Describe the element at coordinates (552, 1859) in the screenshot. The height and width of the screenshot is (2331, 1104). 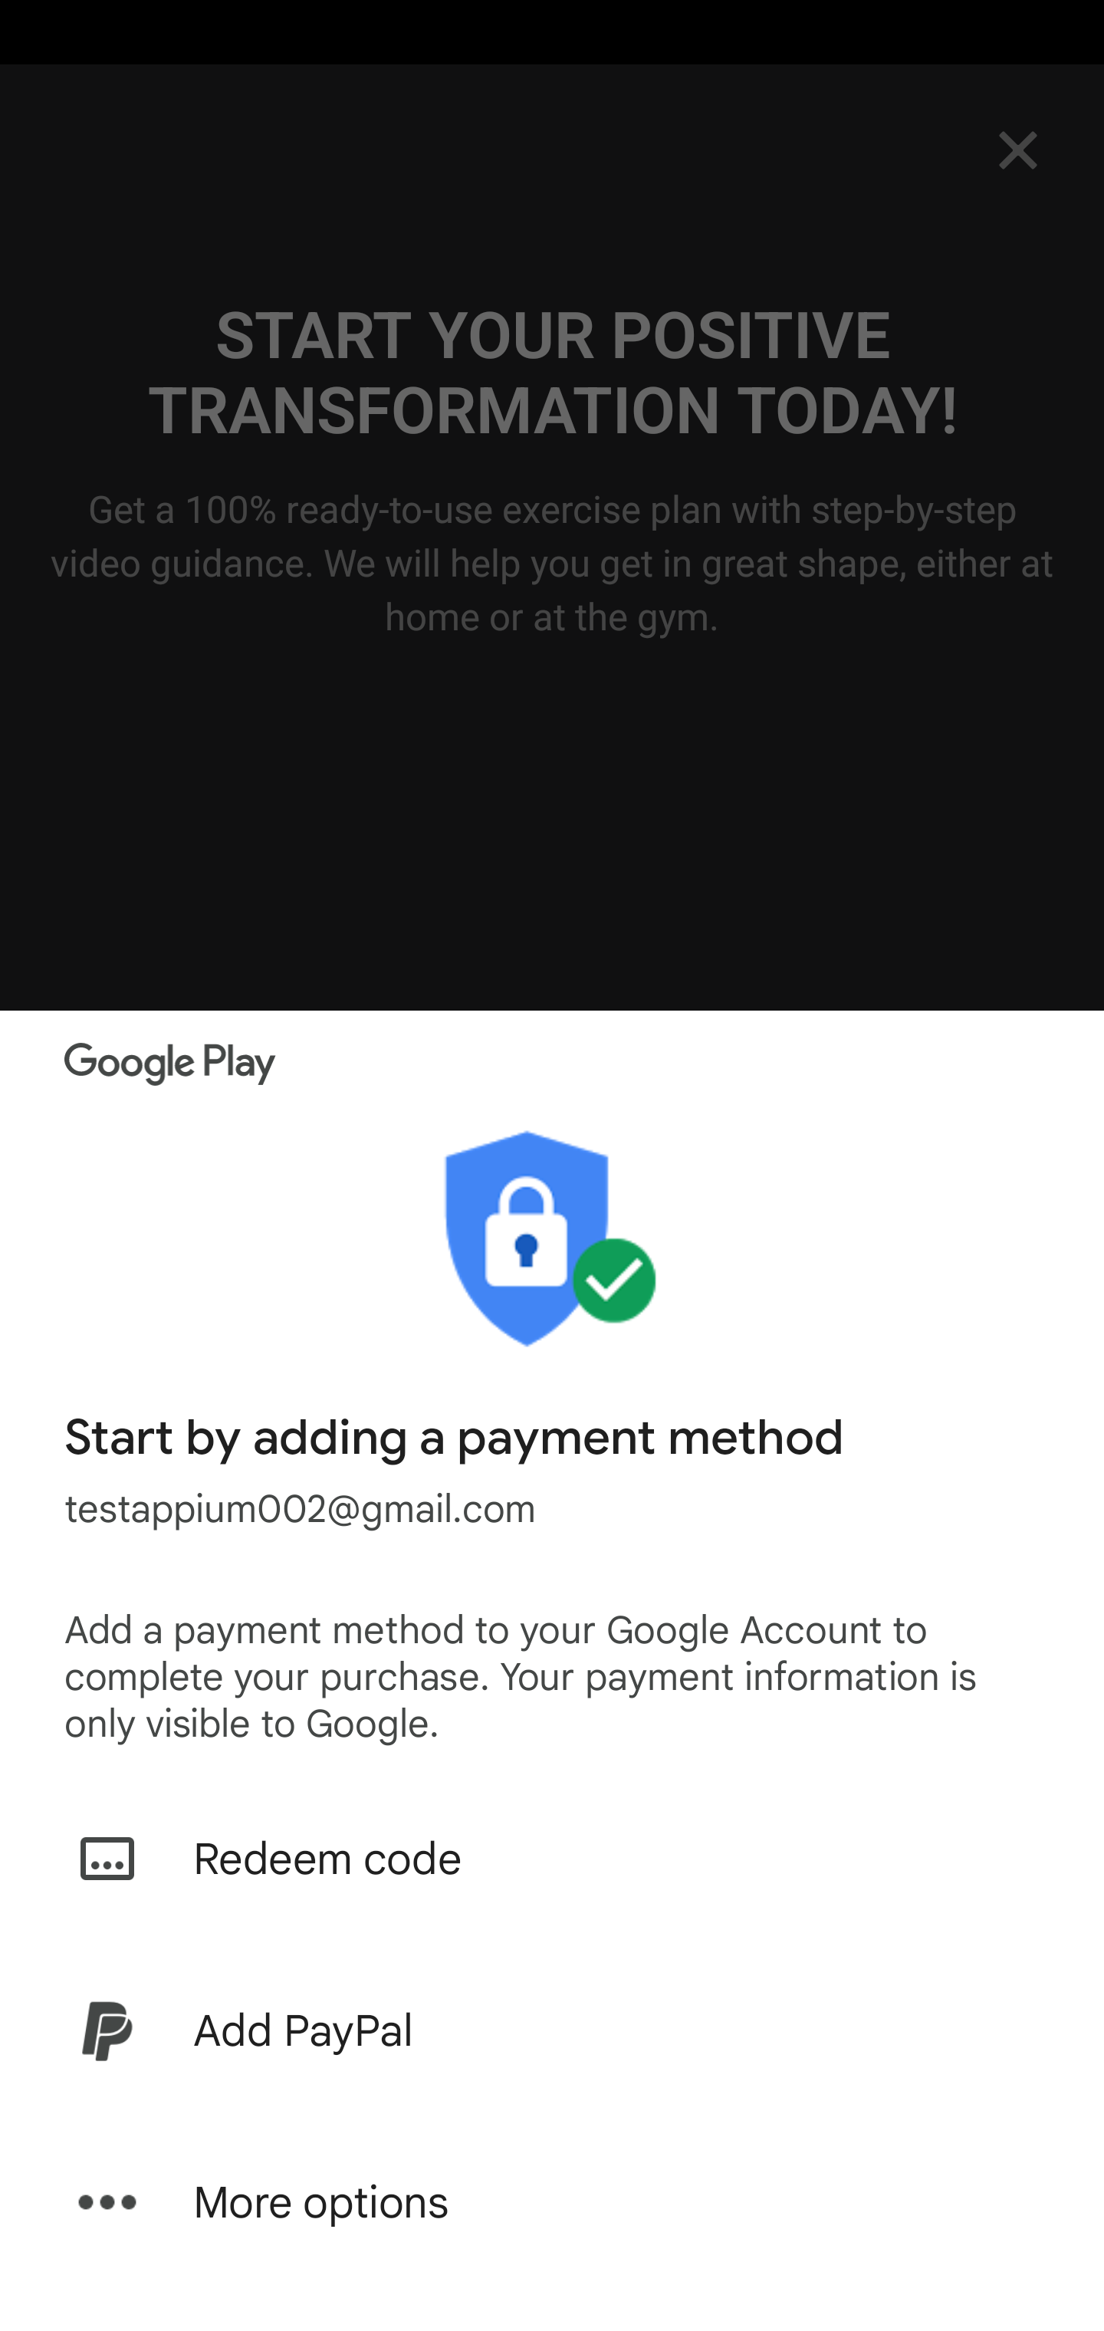
I see `Redeem code` at that location.